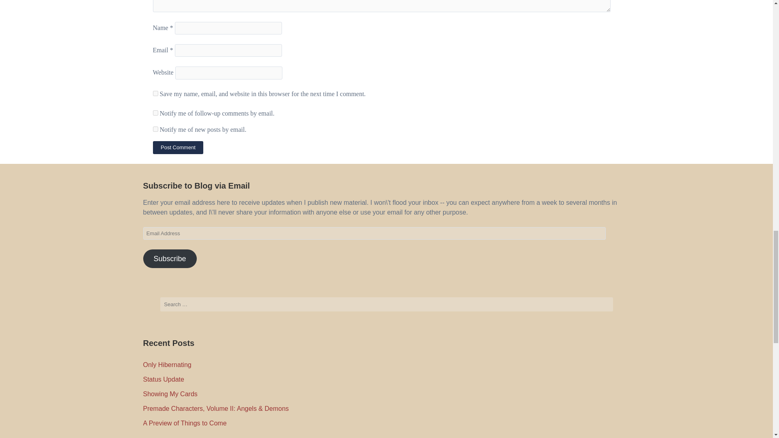  What do you see at coordinates (155, 93) in the screenshot?
I see `yes` at bounding box center [155, 93].